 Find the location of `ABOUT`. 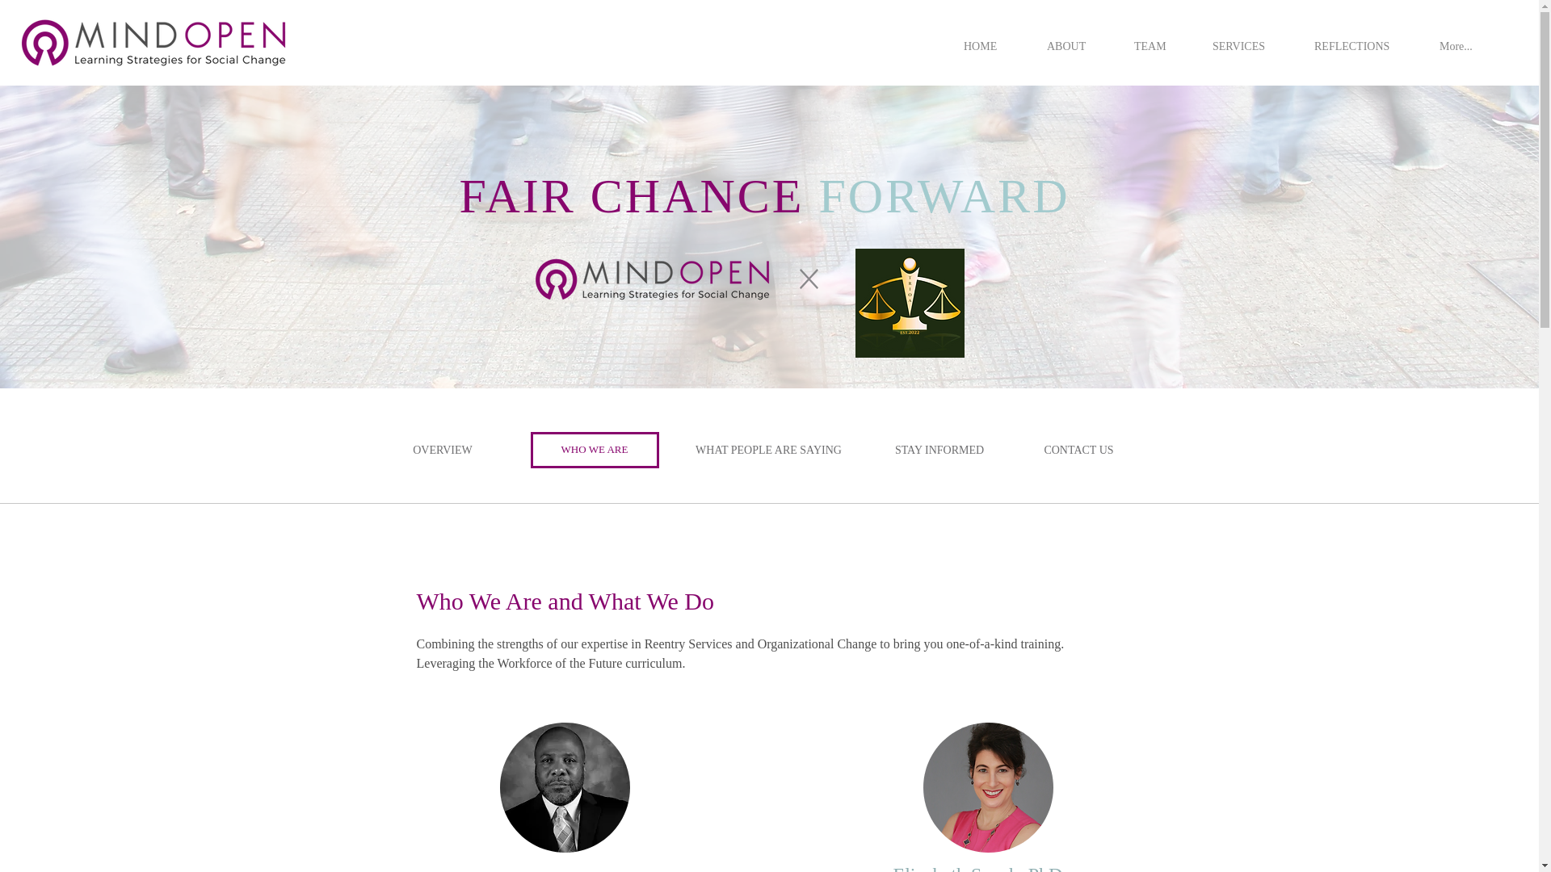

ABOUT is located at coordinates (1071, 40).